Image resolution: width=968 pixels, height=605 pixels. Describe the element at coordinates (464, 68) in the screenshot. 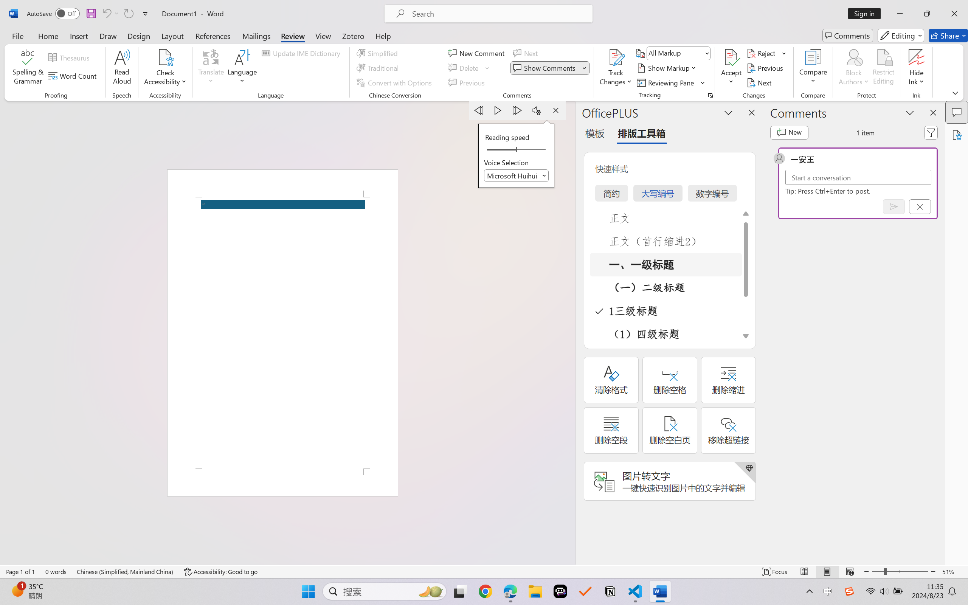

I see `Delete` at that location.